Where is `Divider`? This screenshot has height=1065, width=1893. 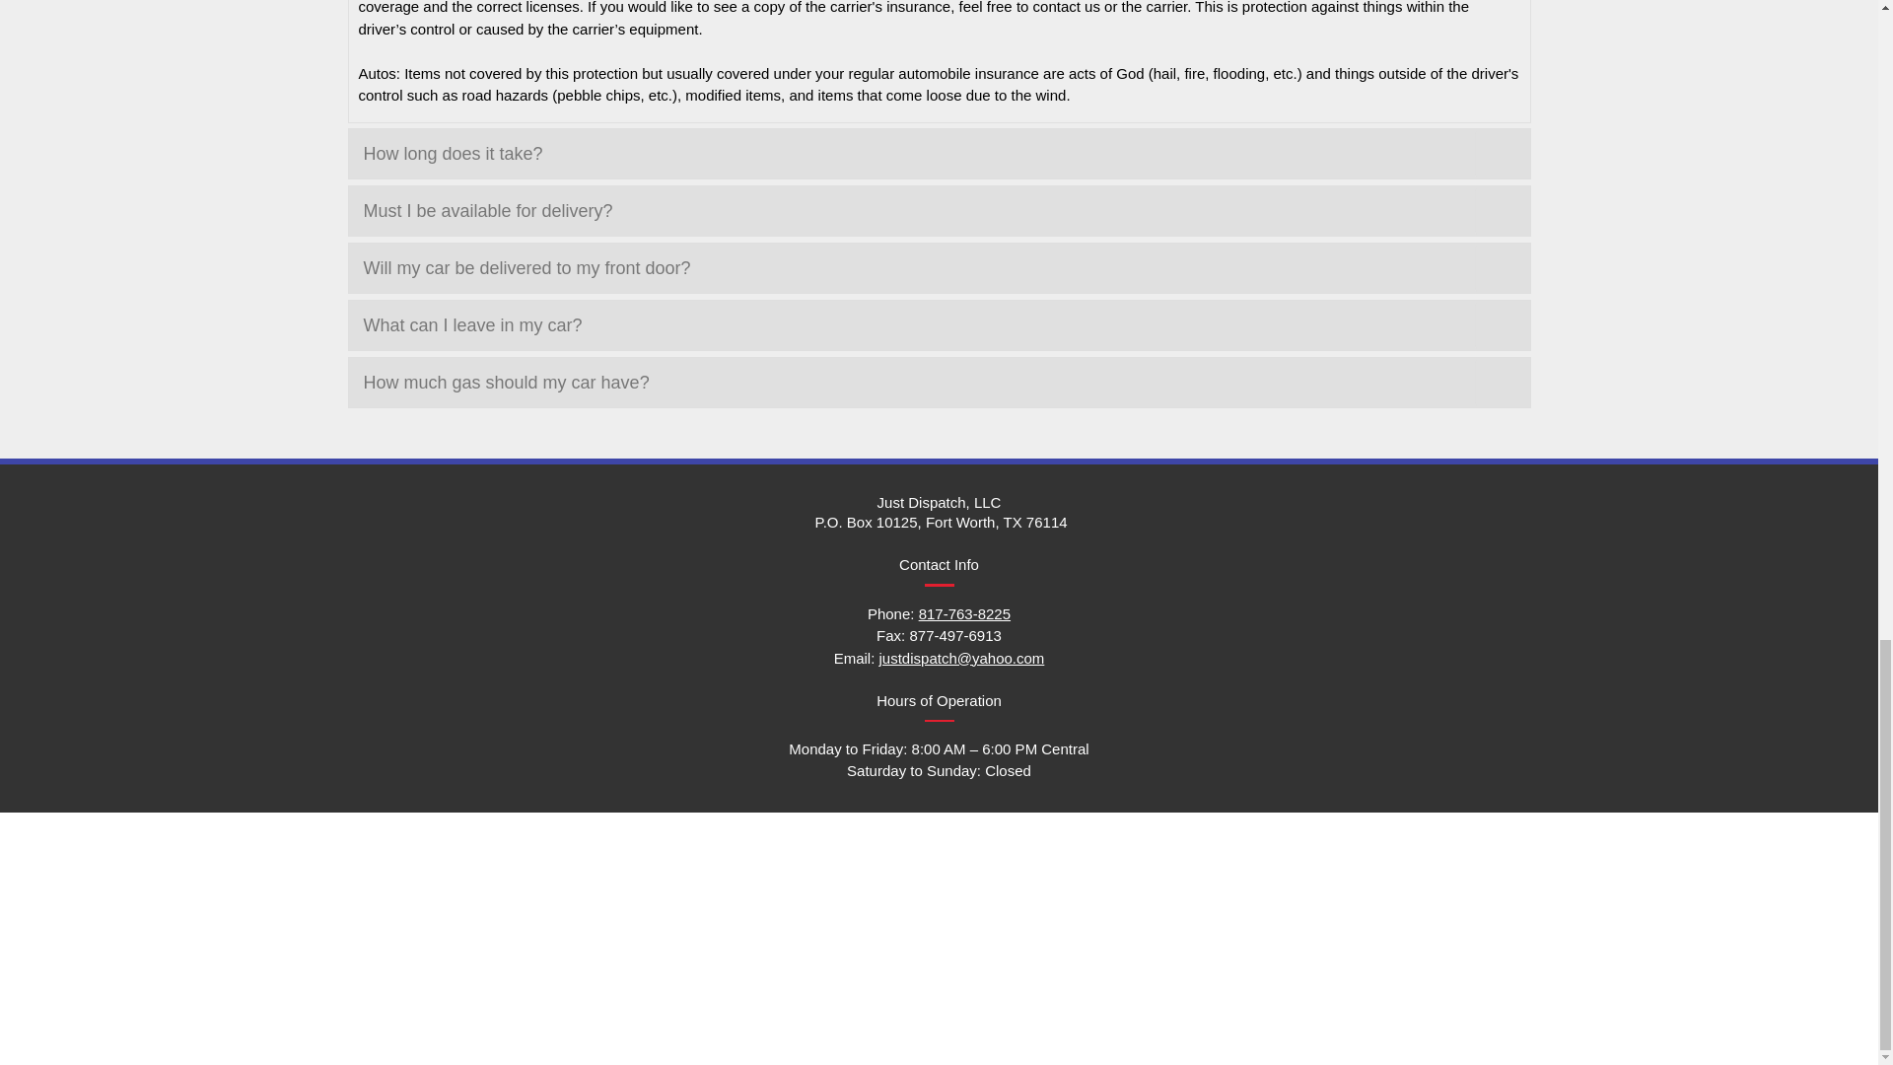
Divider is located at coordinates (939, 720).